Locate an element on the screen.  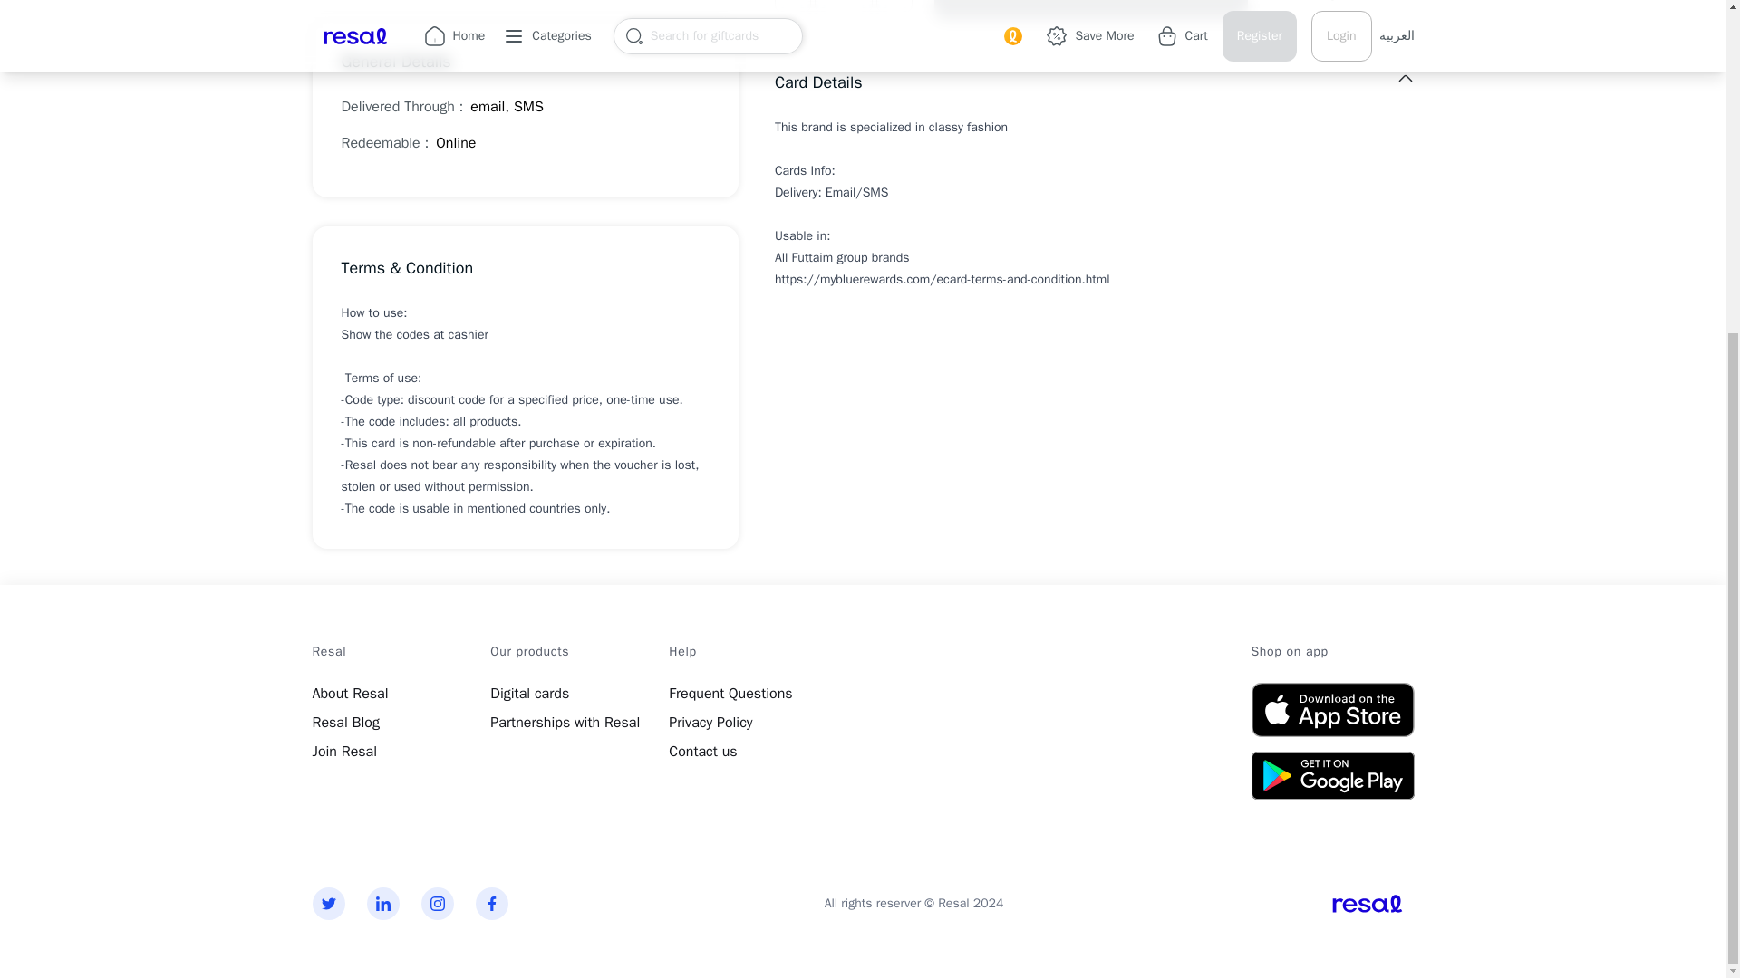
Linkedin is located at coordinates (382, 904).